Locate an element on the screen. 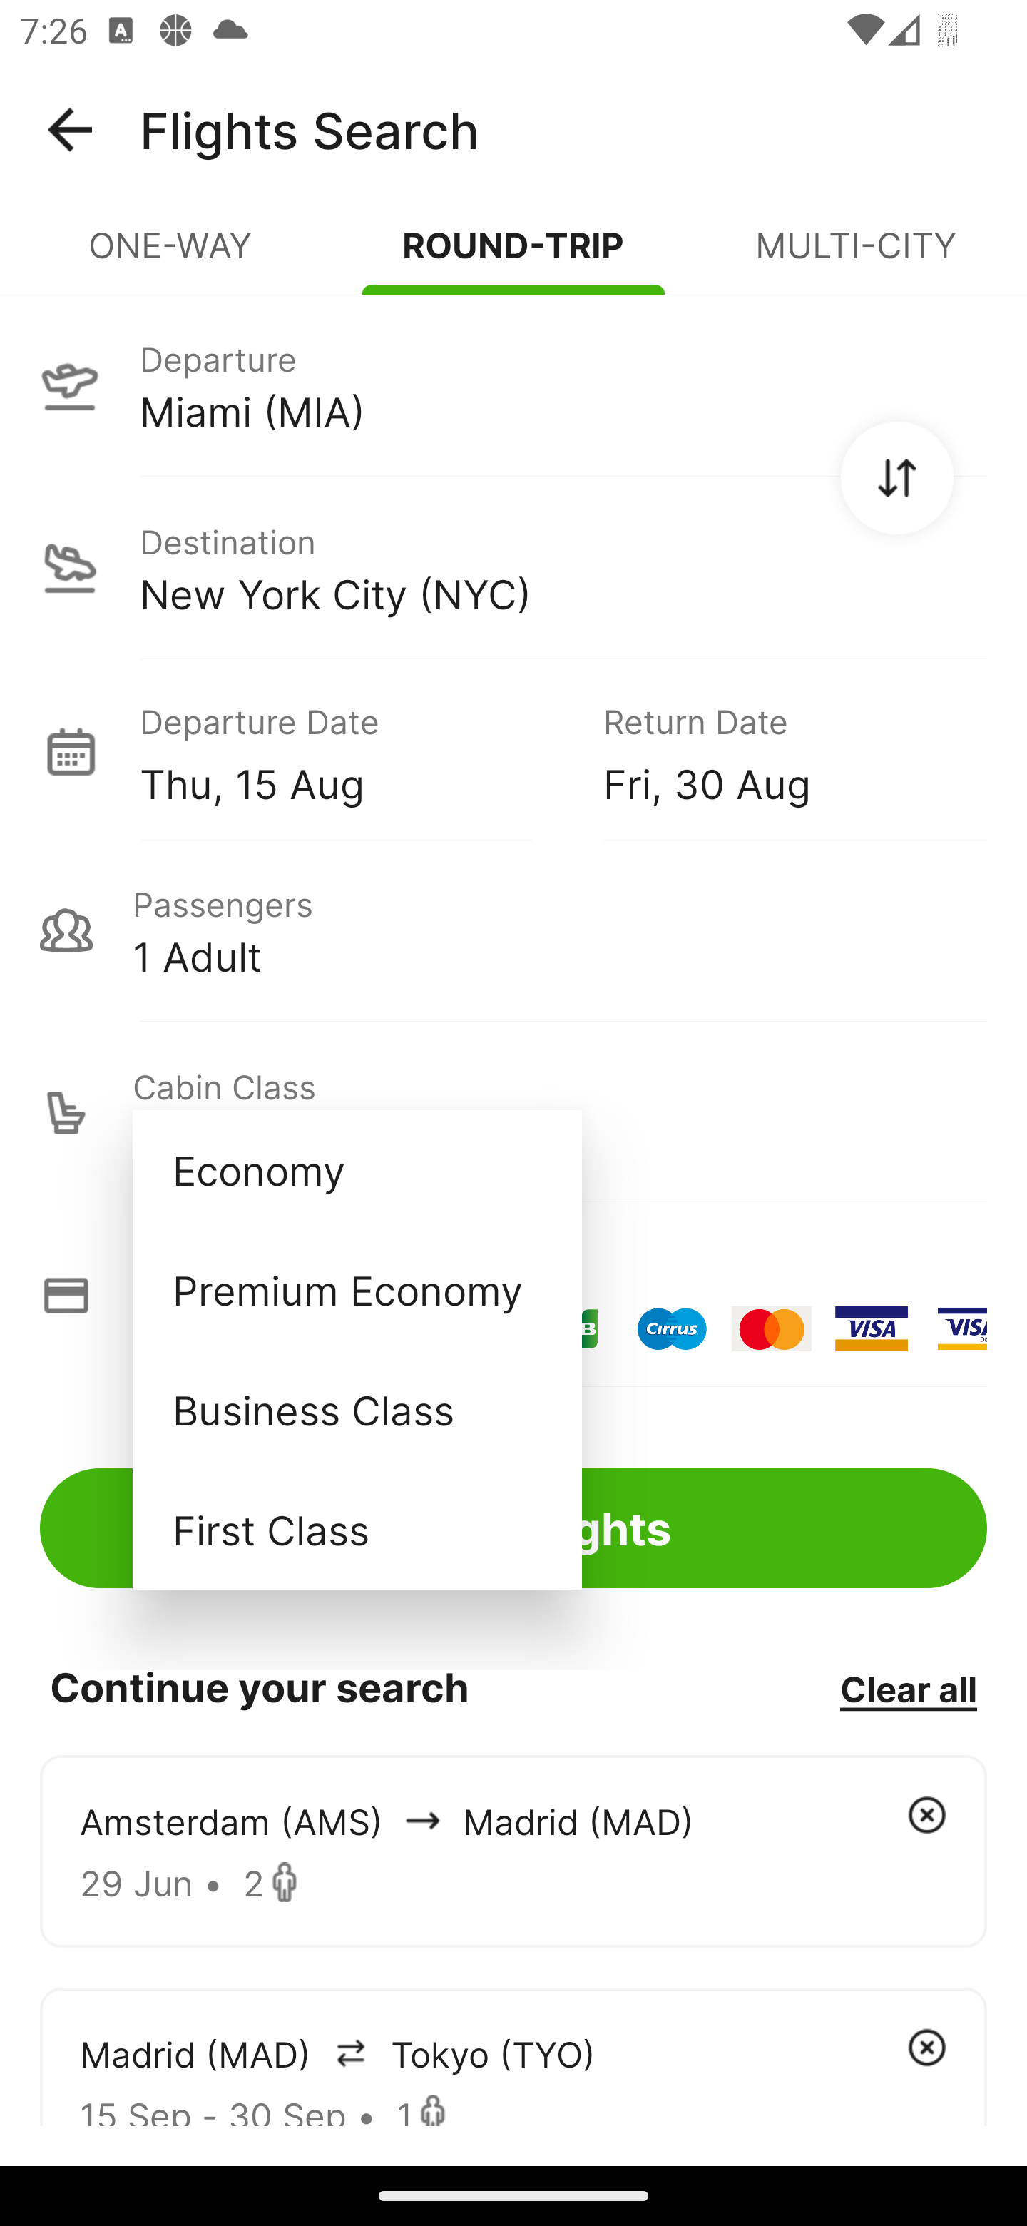 Image resolution: width=1027 pixels, height=2226 pixels. First Class is located at coordinates (357, 1529).